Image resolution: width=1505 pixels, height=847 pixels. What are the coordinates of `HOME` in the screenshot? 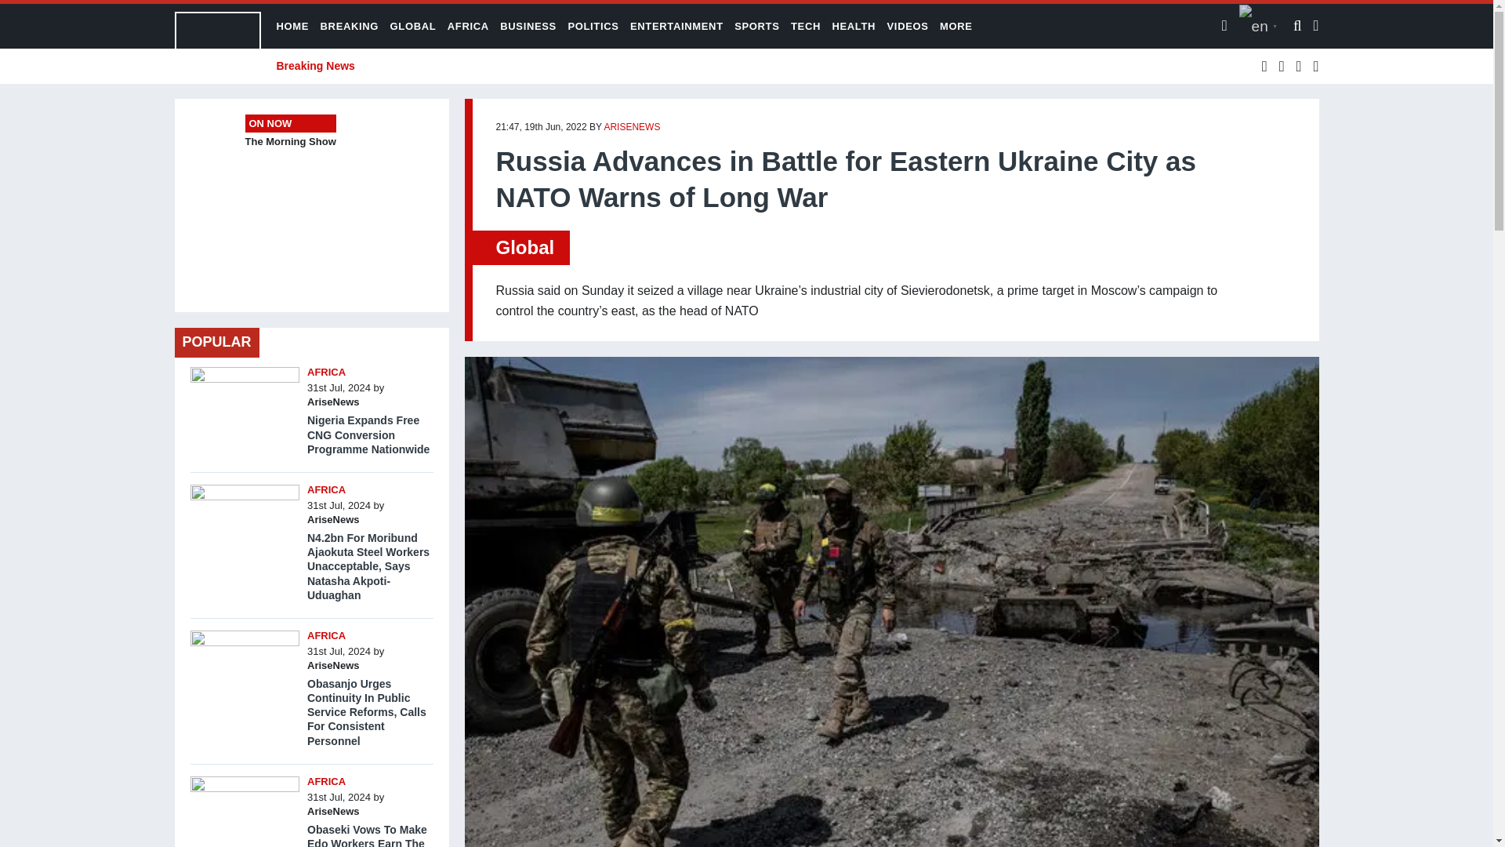 It's located at (292, 26).